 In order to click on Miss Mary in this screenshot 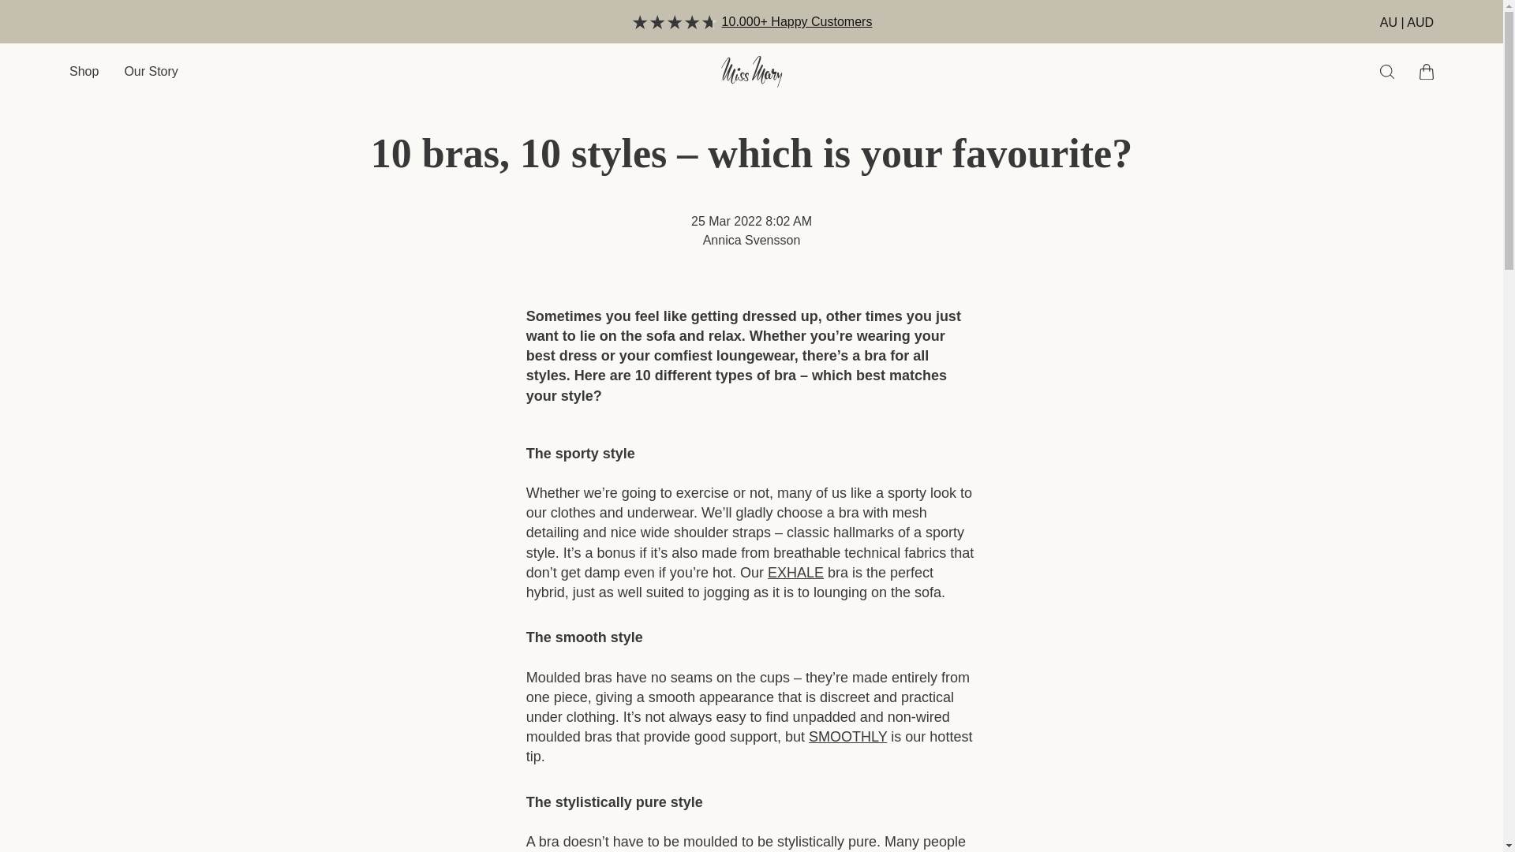, I will do `click(751, 72)`.